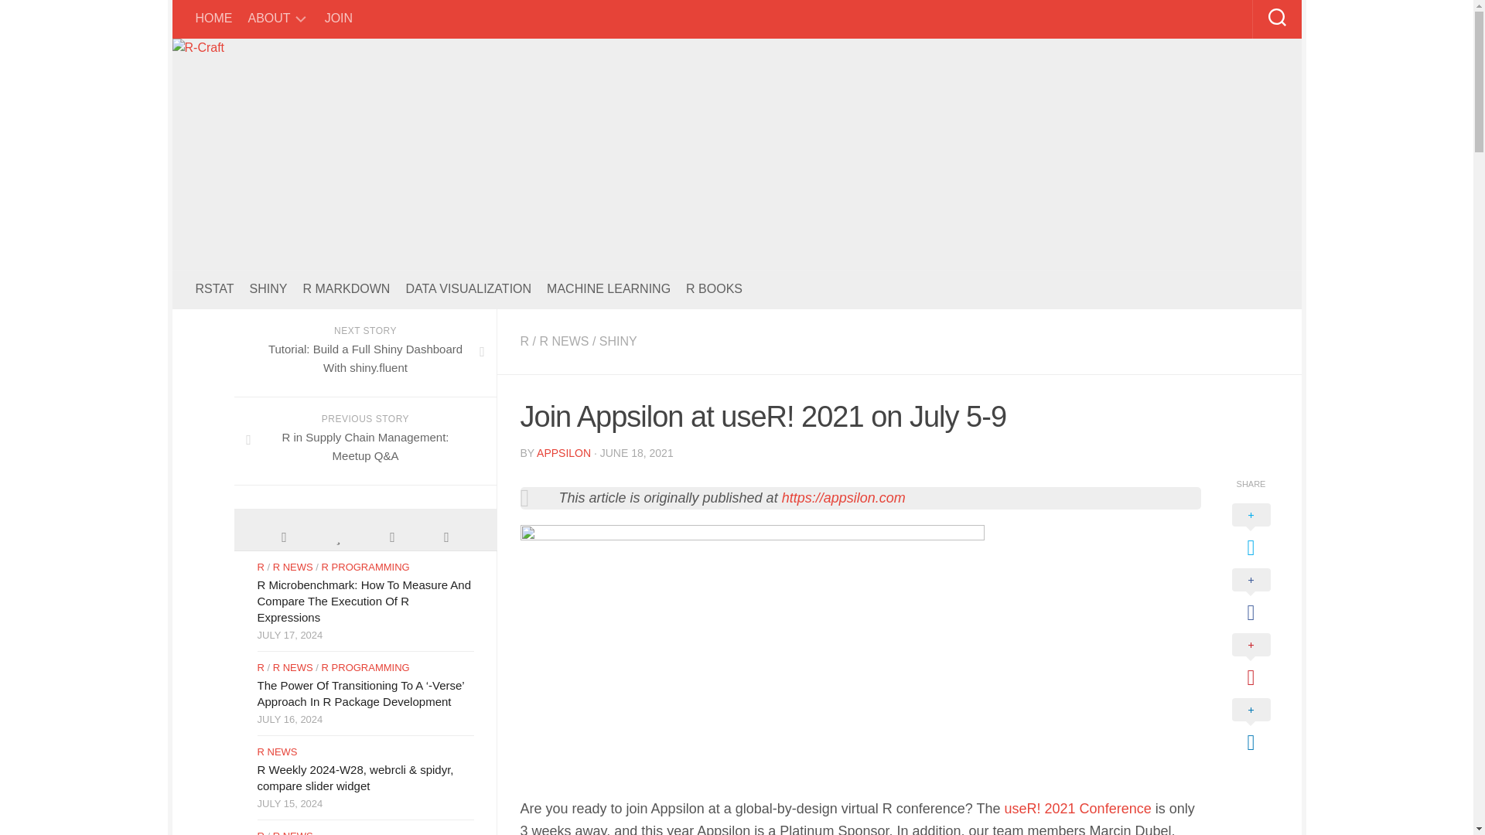 The height and width of the screenshot is (835, 1485). Describe the element at coordinates (346, 289) in the screenshot. I see `R MARKDOWN` at that location.